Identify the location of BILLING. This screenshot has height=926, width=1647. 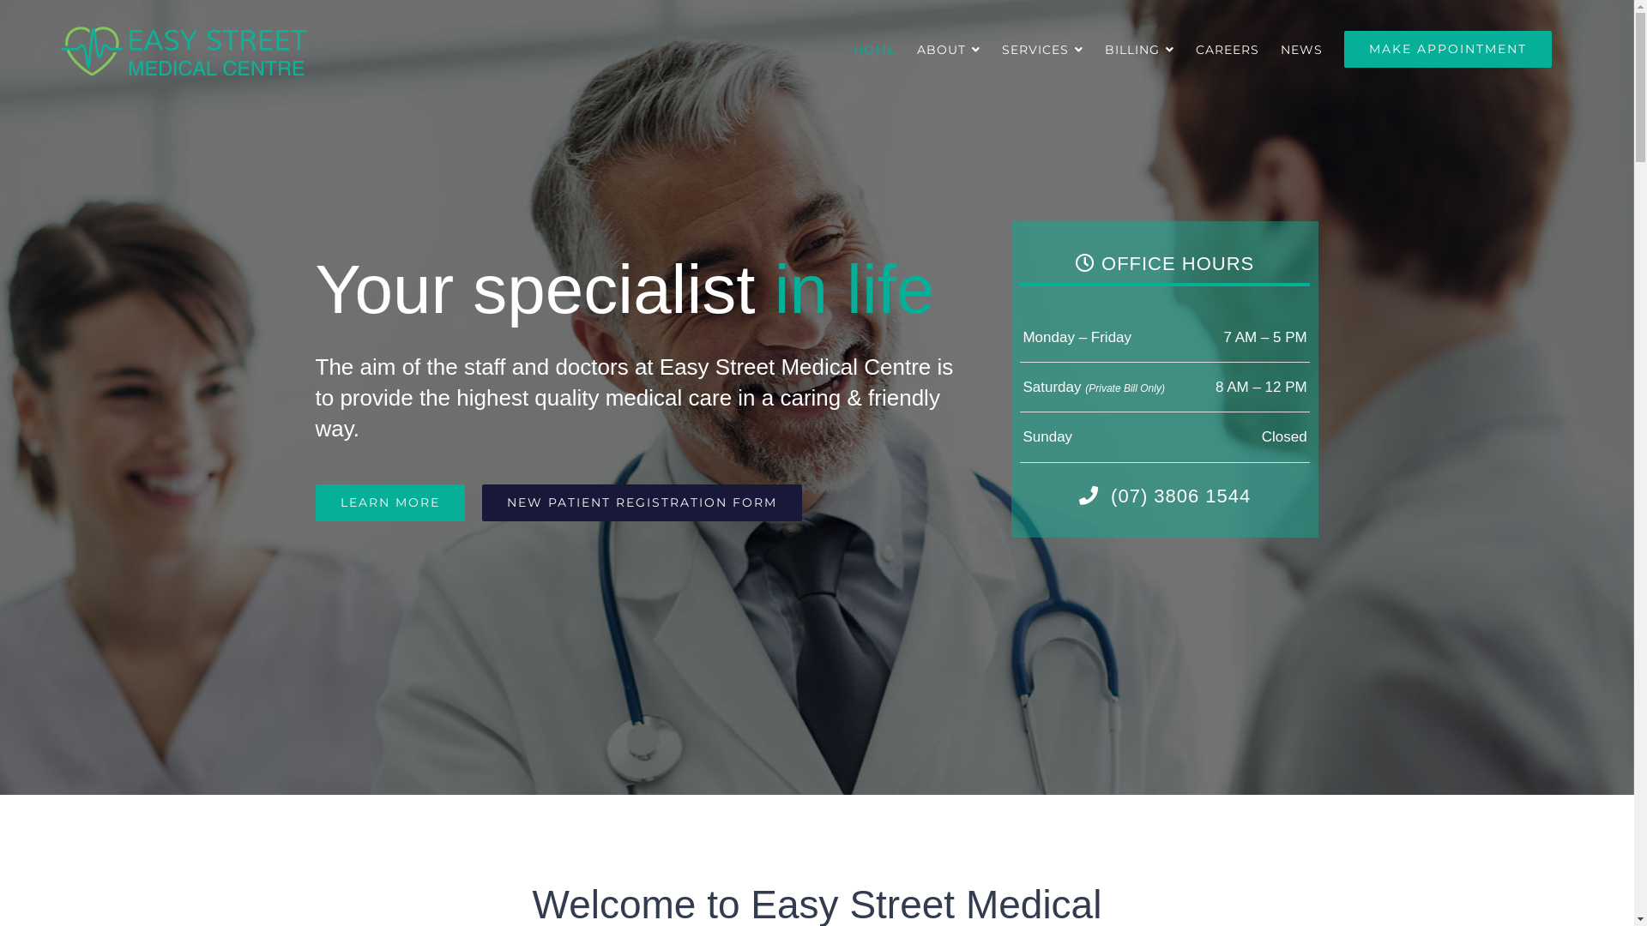
(1139, 50).